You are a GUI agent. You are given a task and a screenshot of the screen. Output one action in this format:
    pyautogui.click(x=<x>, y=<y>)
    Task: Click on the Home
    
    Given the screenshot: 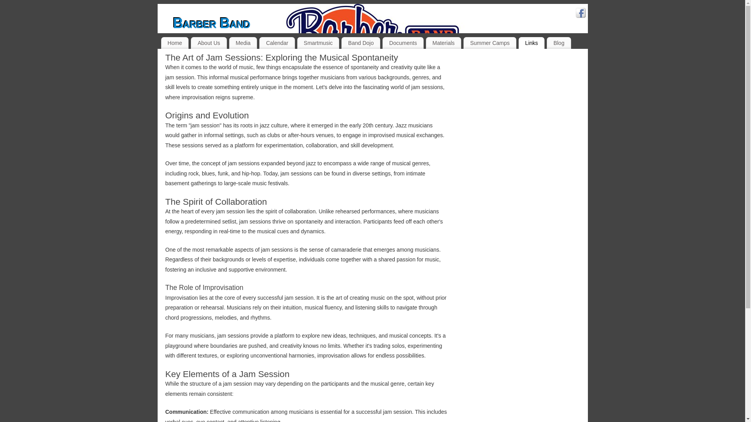 What is the action you would take?
    pyautogui.click(x=175, y=43)
    